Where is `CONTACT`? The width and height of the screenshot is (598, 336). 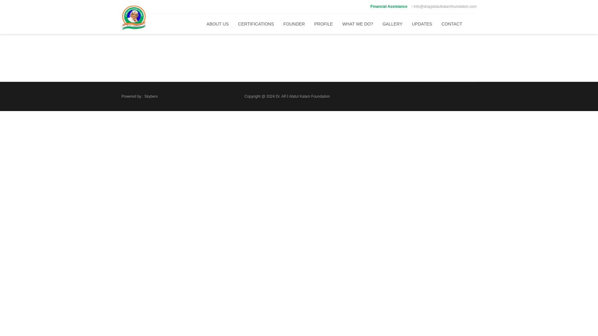 CONTACT is located at coordinates (452, 24).